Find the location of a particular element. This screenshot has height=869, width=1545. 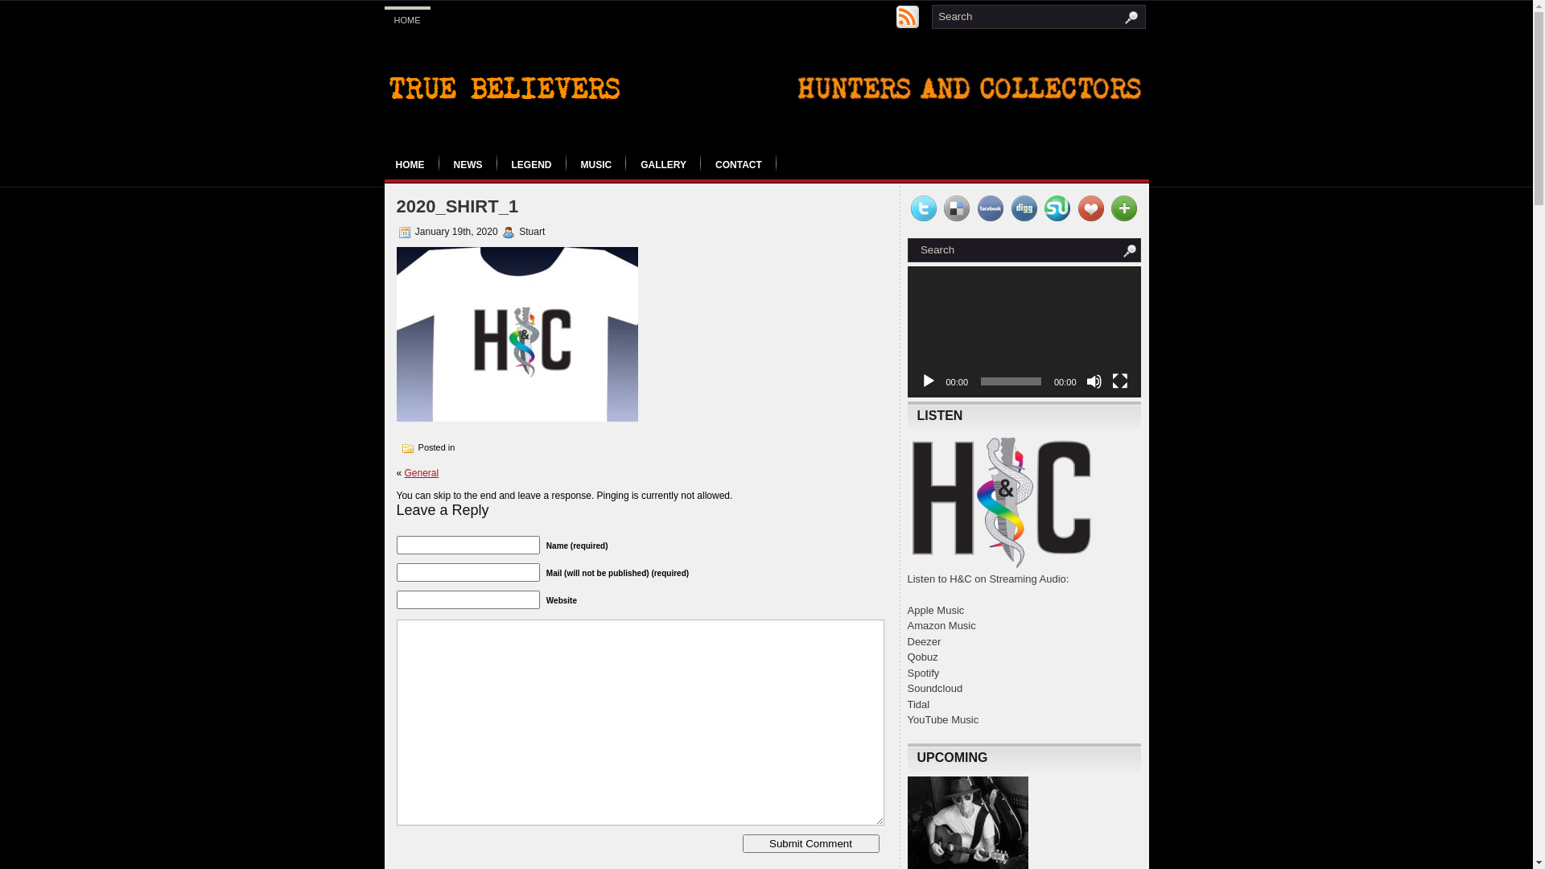

Spotify is located at coordinates (924, 673).